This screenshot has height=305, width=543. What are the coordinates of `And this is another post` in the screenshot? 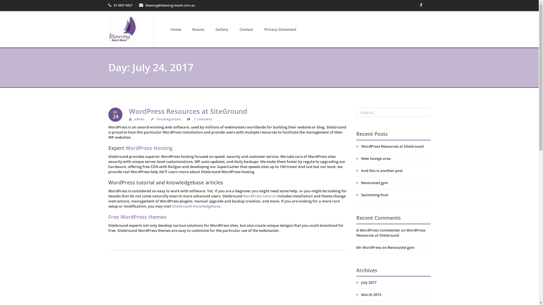 It's located at (394, 171).